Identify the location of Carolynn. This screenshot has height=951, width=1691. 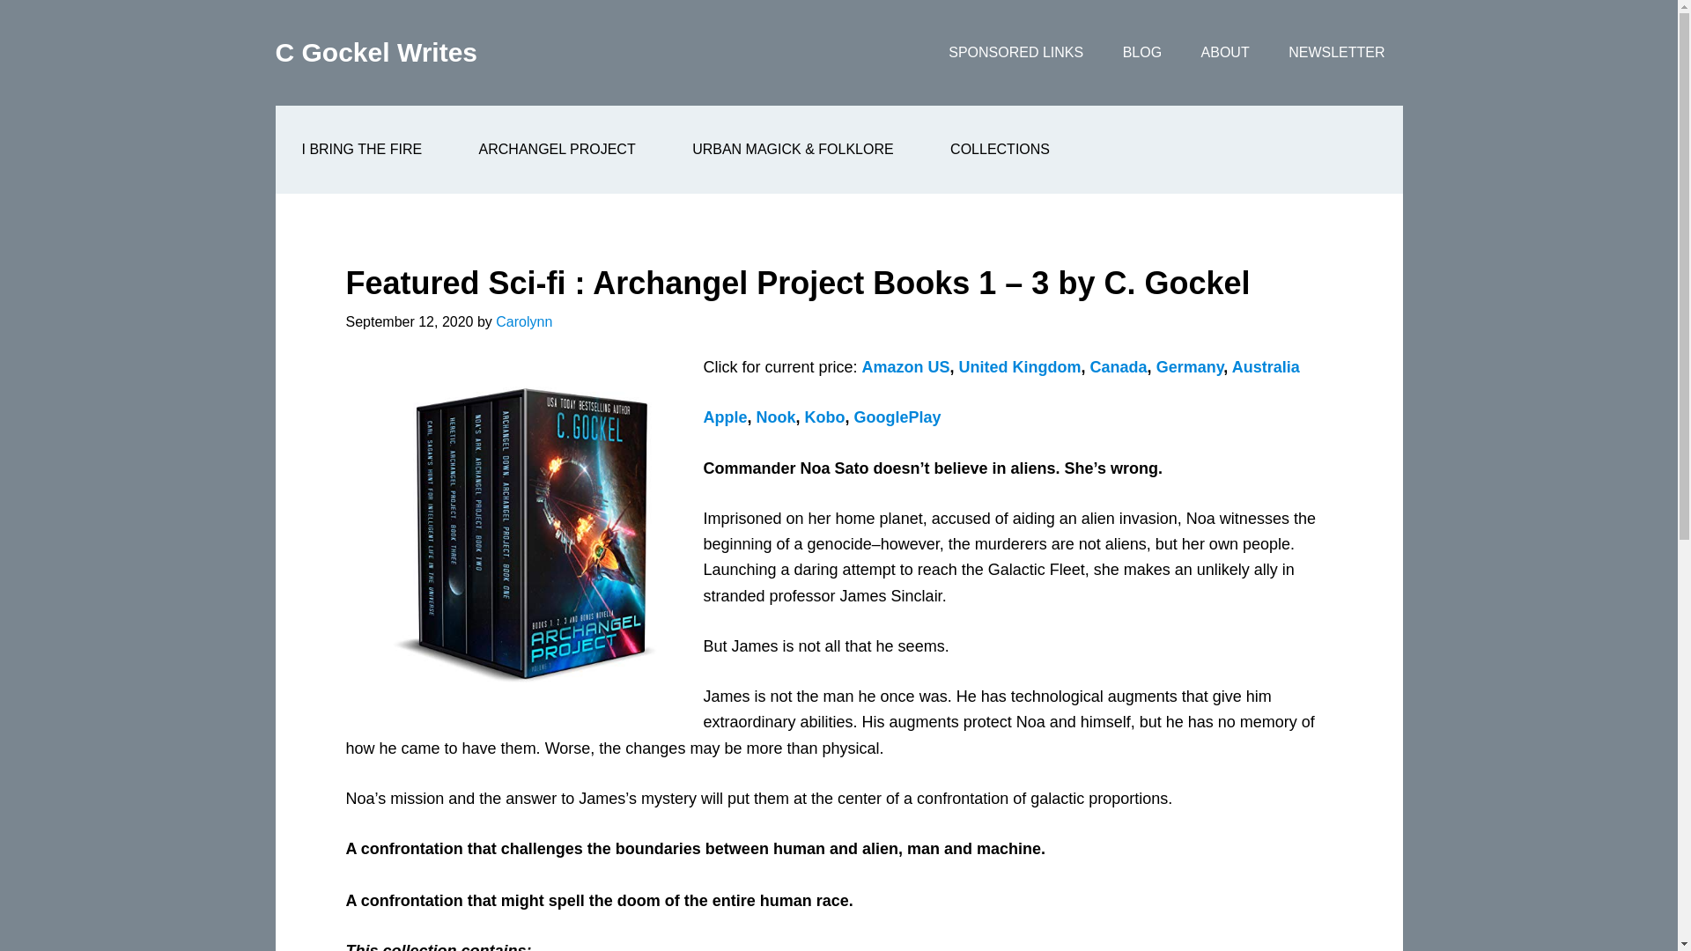
(523, 321).